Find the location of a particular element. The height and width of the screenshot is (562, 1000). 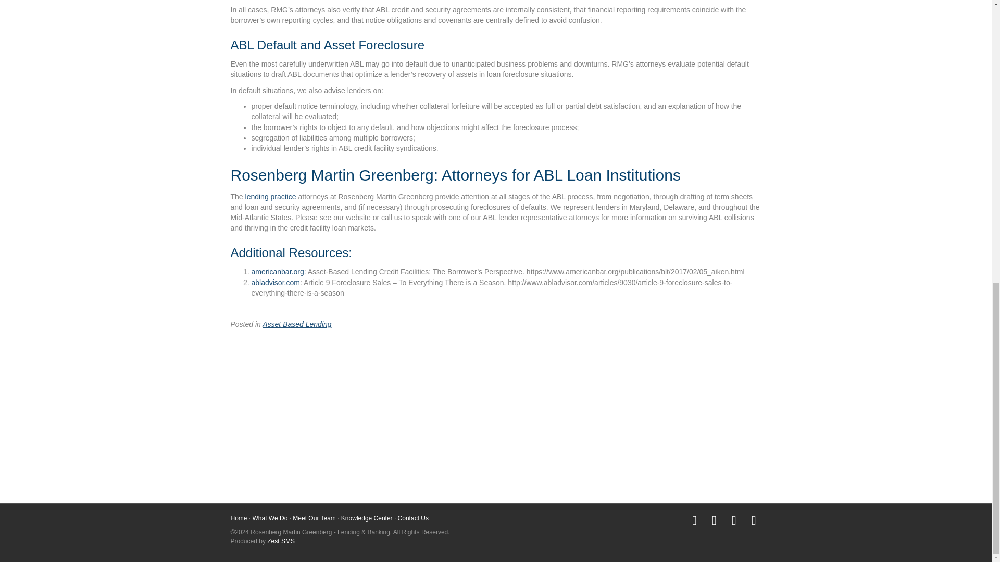

Foreclosures is located at coordinates (496, 432).